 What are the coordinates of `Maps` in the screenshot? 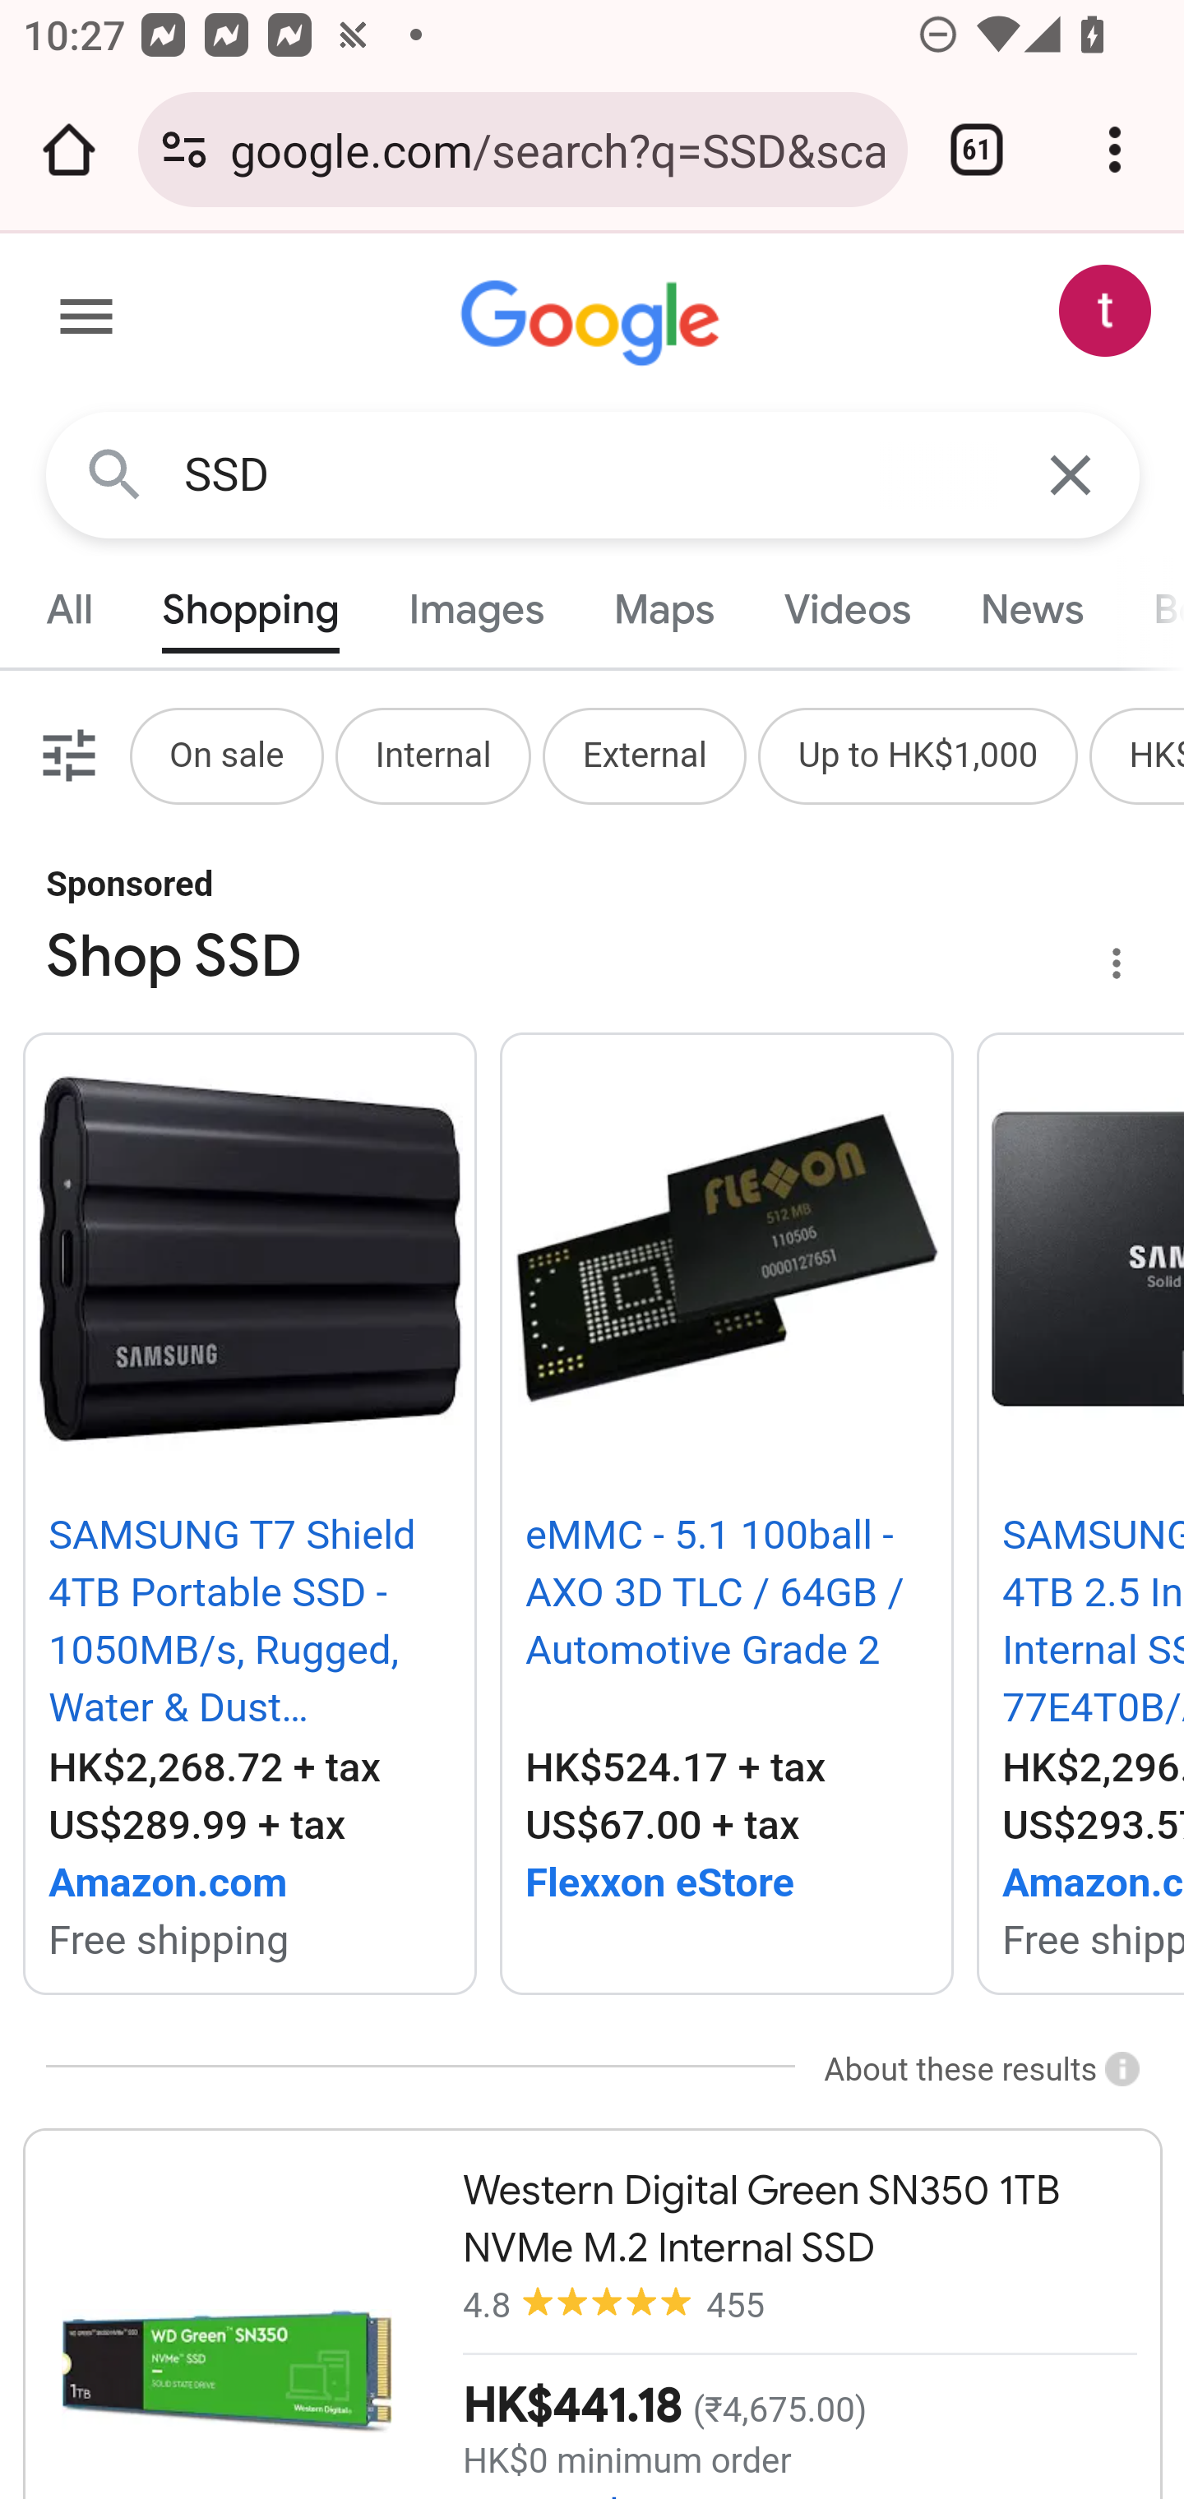 It's located at (664, 609).